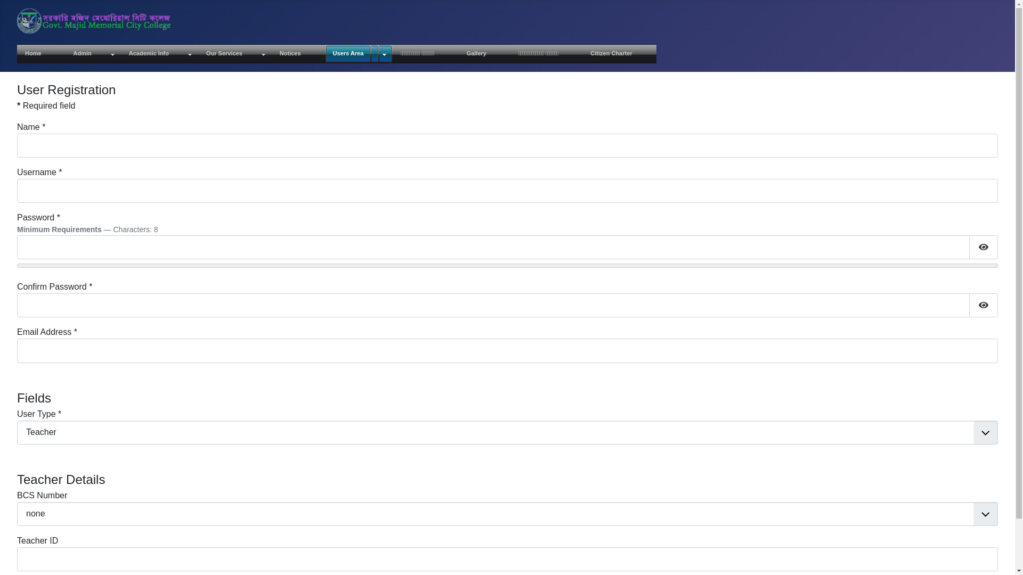  Describe the element at coordinates (298, 54) in the screenshot. I see `Notices` at that location.